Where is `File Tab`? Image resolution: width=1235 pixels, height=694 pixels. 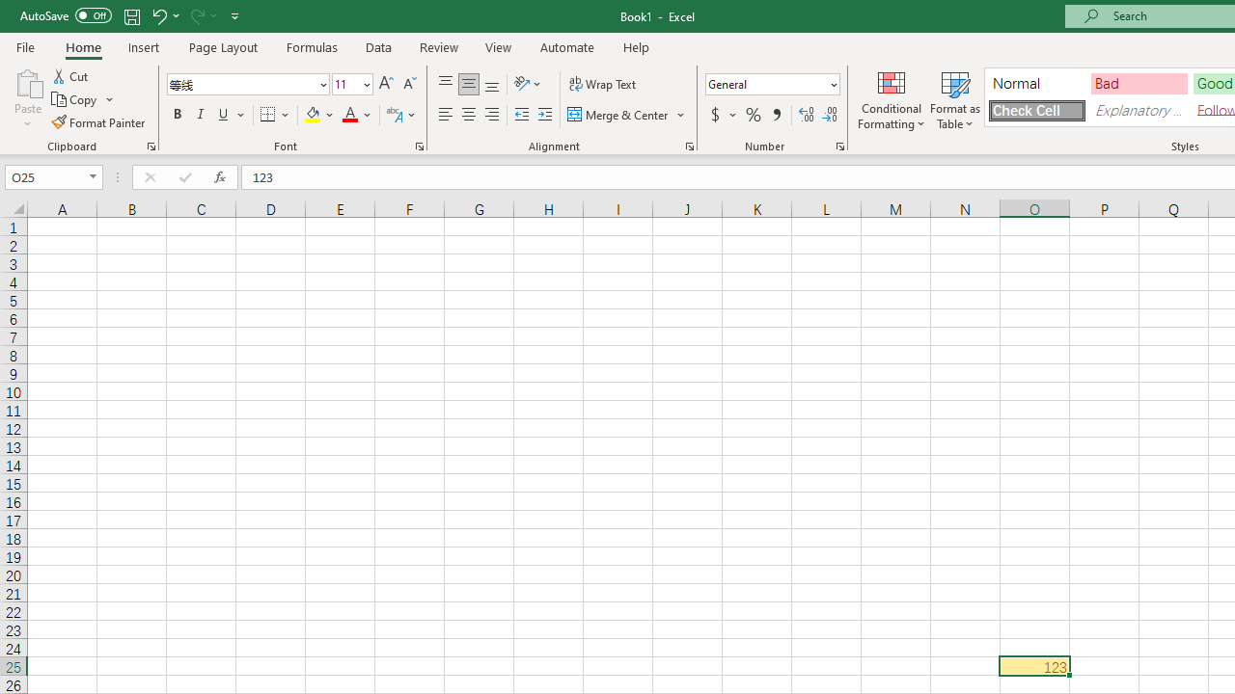
File Tab is located at coordinates (25, 46).